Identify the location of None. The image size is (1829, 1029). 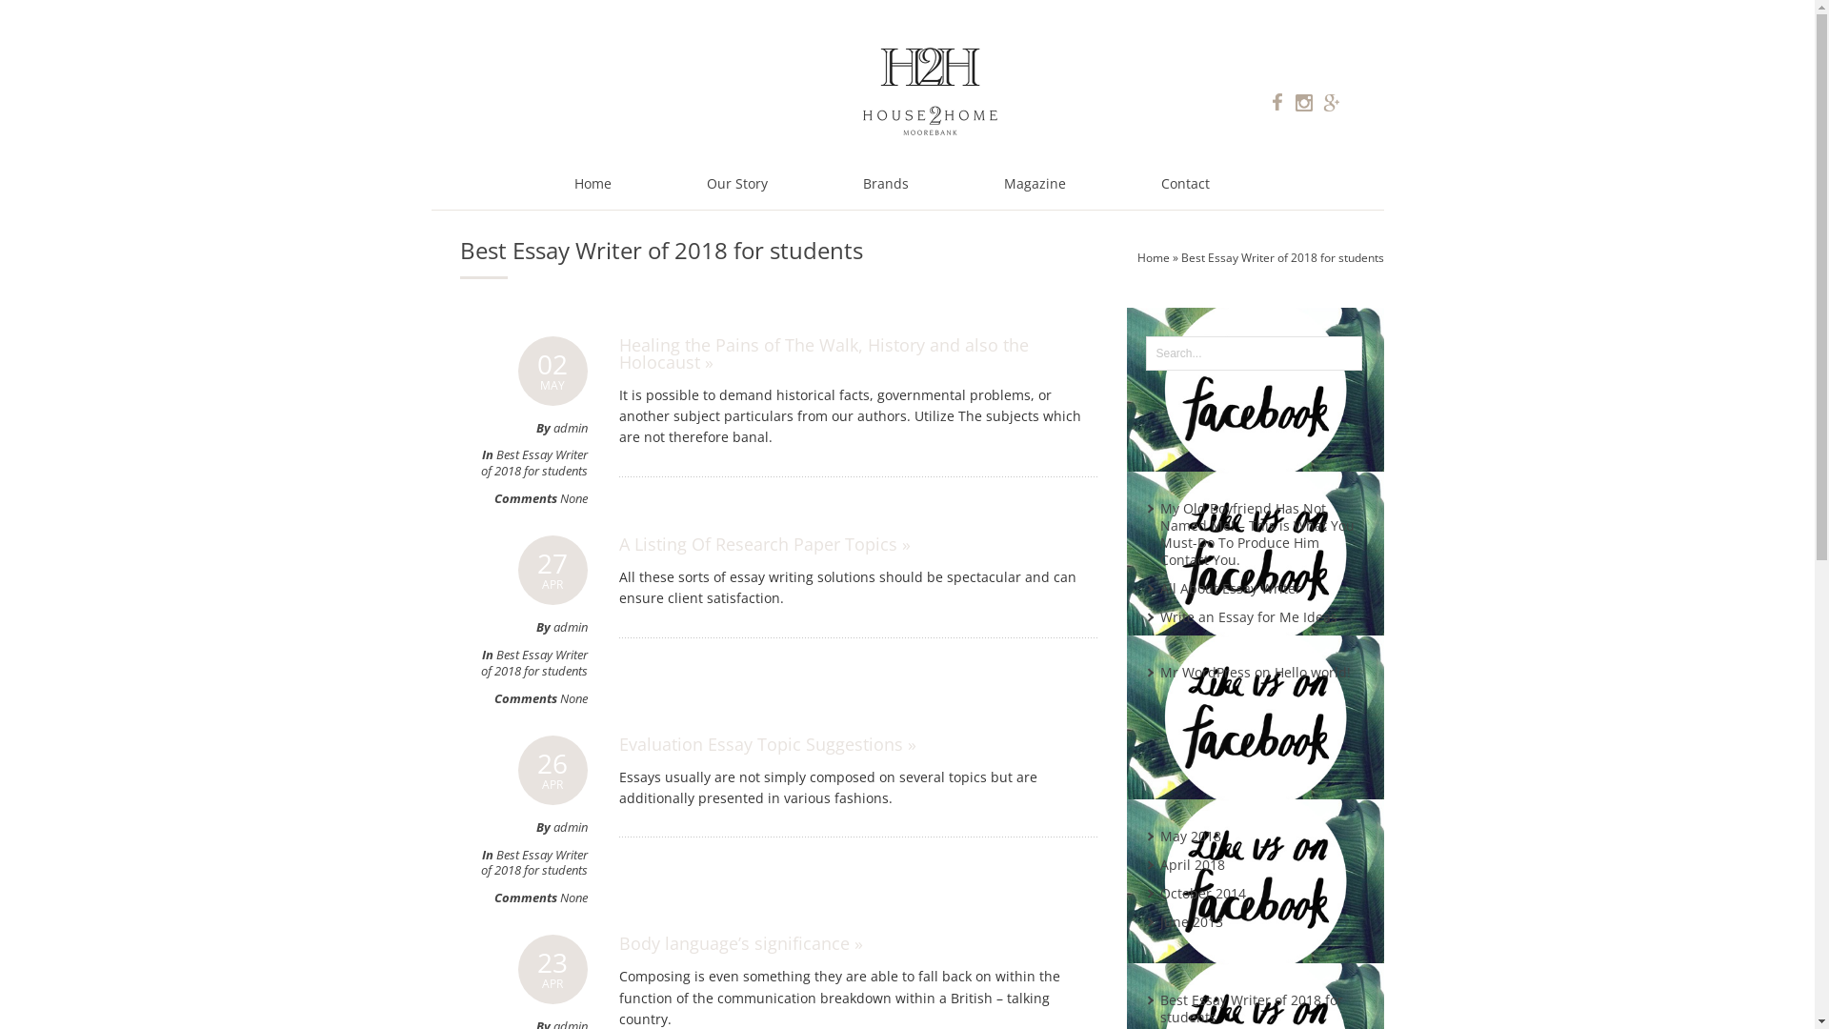
(573, 698).